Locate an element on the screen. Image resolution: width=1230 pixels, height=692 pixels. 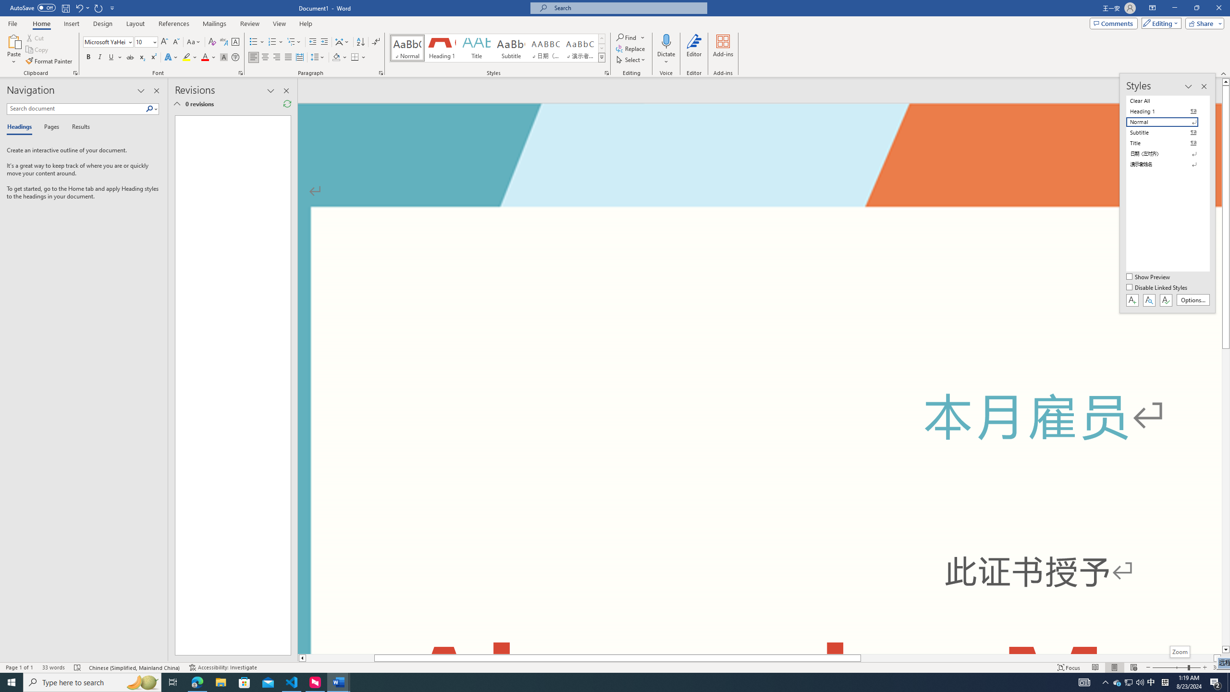
Refresh Reviewing Pane is located at coordinates (287, 104).